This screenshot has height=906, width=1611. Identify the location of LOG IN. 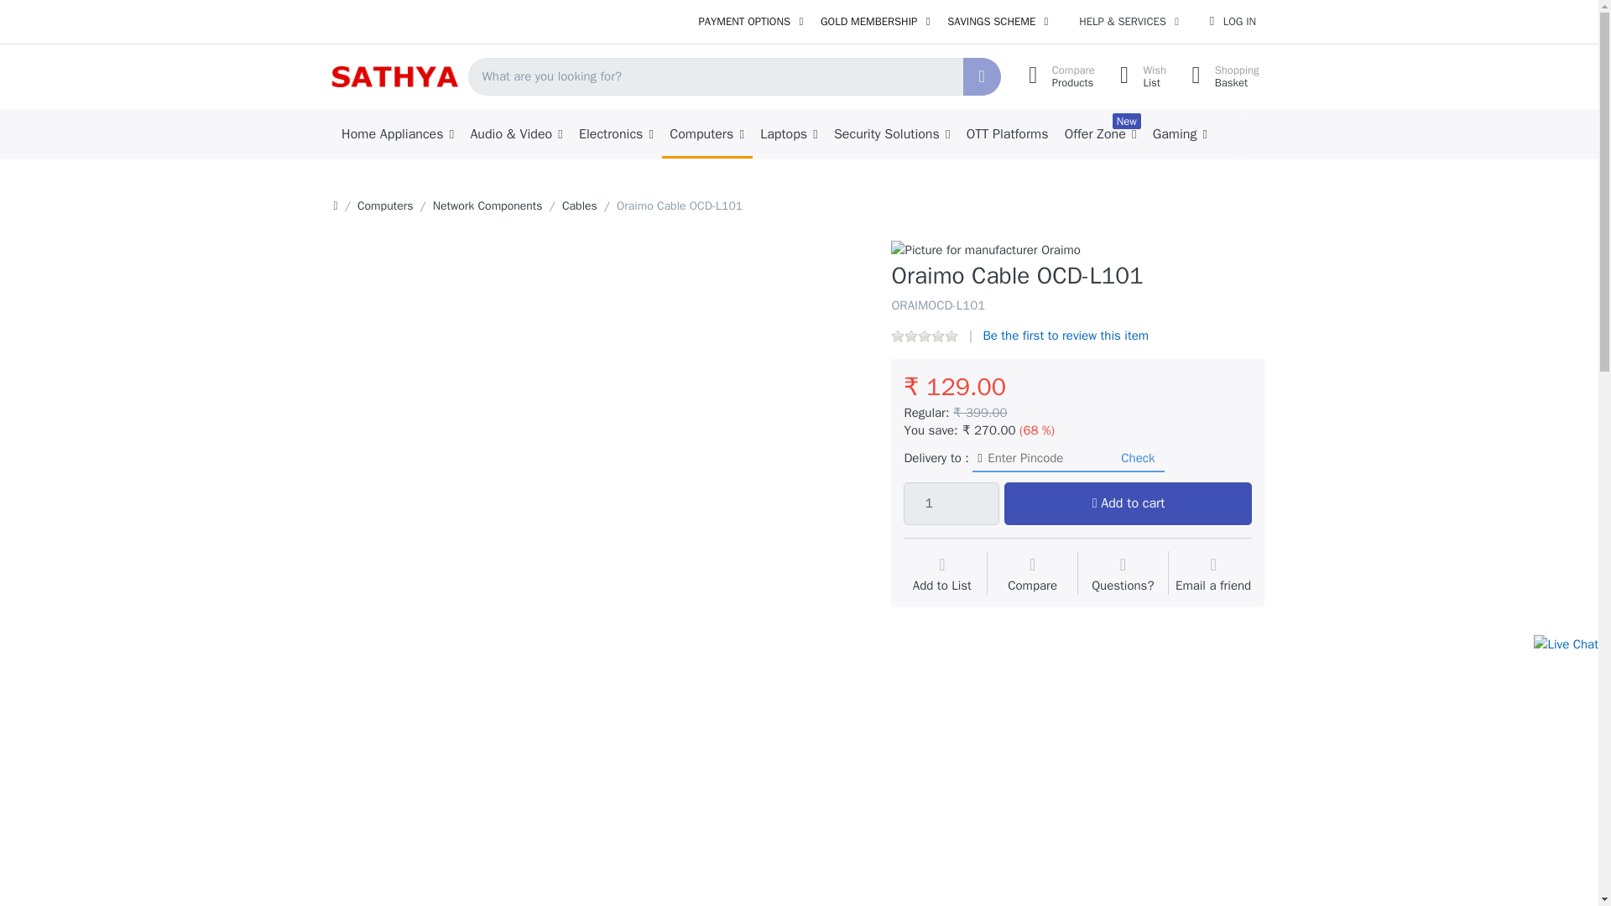
(580, 206).